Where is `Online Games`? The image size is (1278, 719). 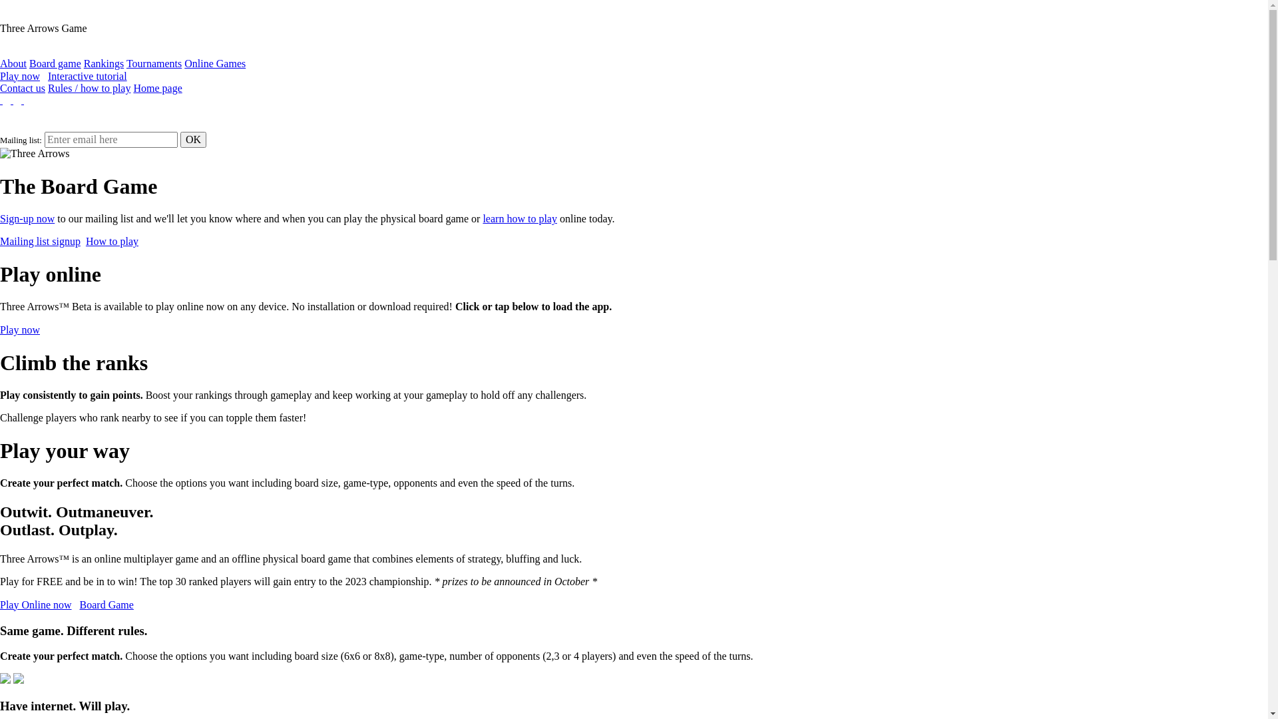 Online Games is located at coordinates (215, 64).